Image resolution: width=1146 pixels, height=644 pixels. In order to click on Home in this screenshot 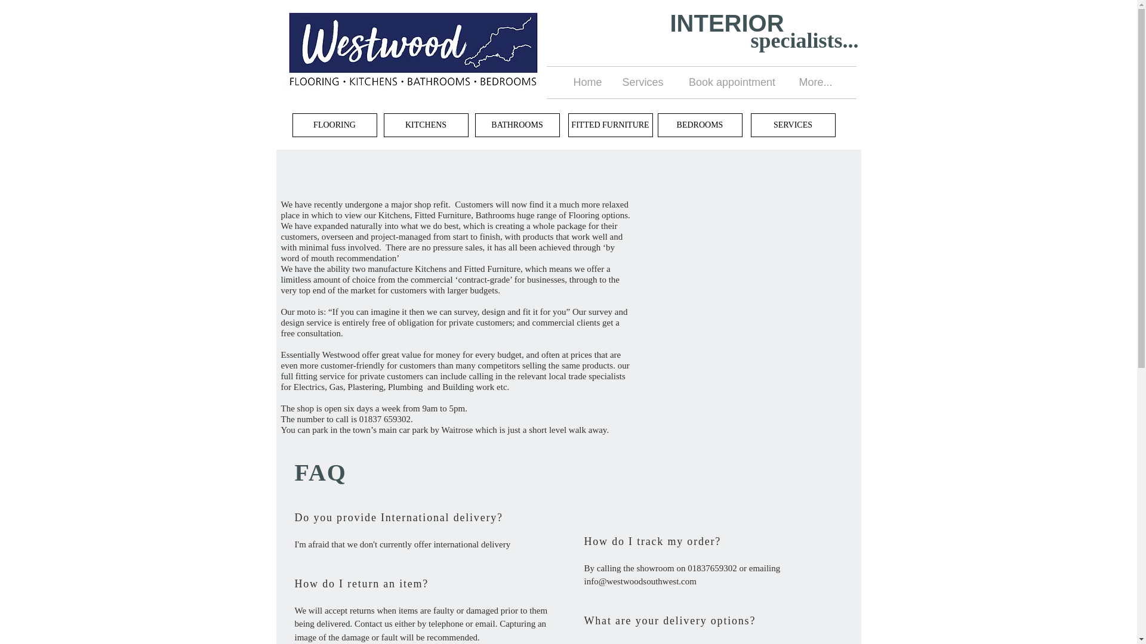, I will do `click(587, 82)`.